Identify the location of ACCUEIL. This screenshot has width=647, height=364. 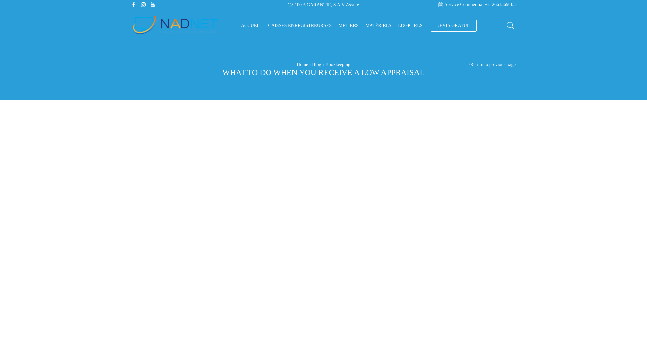
(251, 25).